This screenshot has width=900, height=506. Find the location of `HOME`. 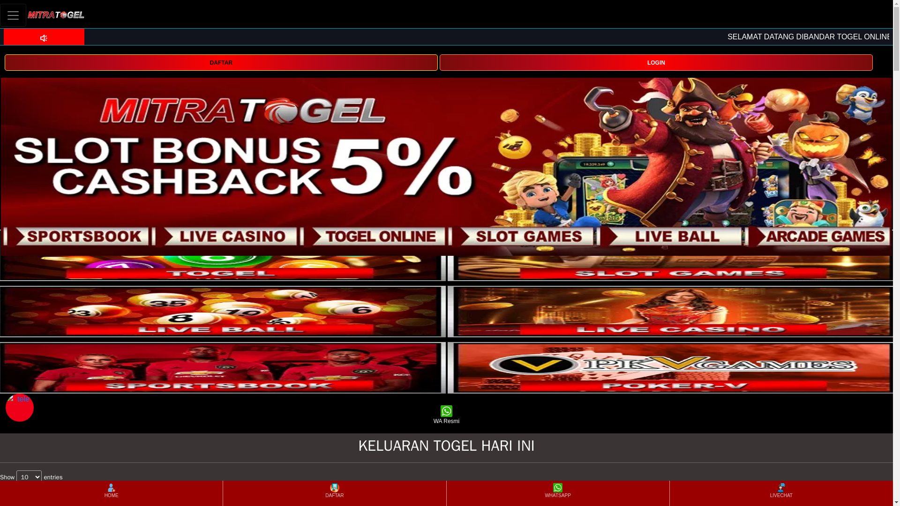

HOME is located at coordinates (111, 493).